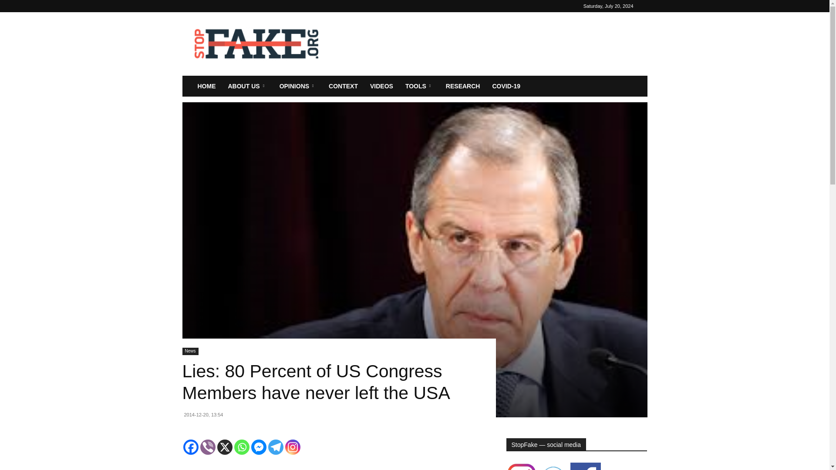 This screenshot has height=470, width=836. What do you see at coordinates (293, 447) in the screenshot?
I see `Instagram` at bounding box center [293, 447].